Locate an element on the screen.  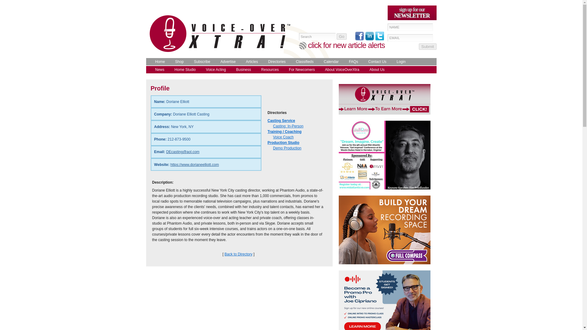
Search is located at coordinates (317, 37).